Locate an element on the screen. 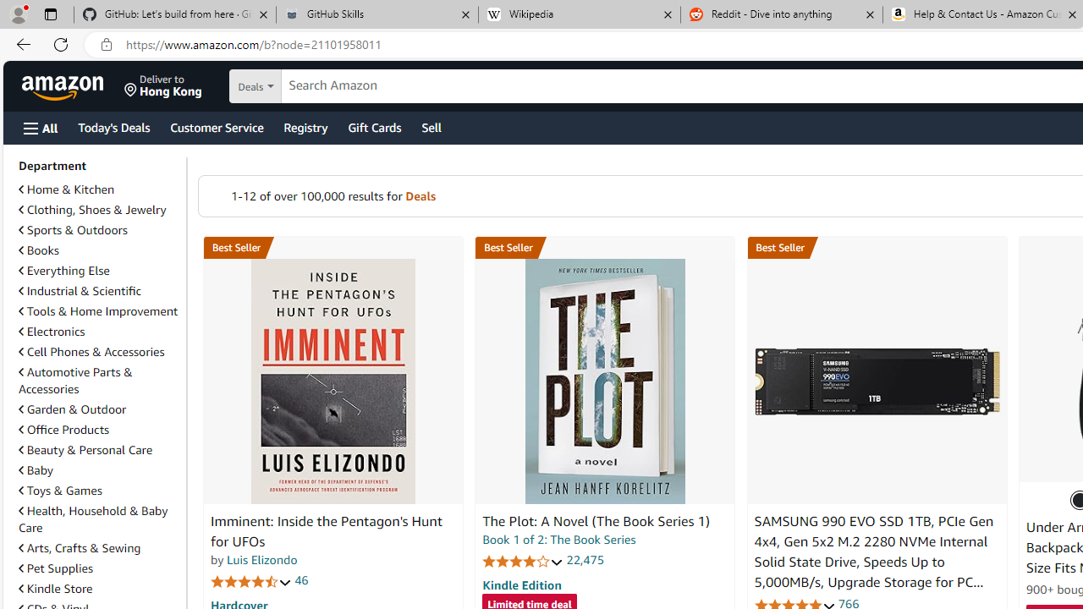 This screenshot has width=1083, height=609. Best Seller in Unexplained Mysteries is located at coordinates (333, 248).